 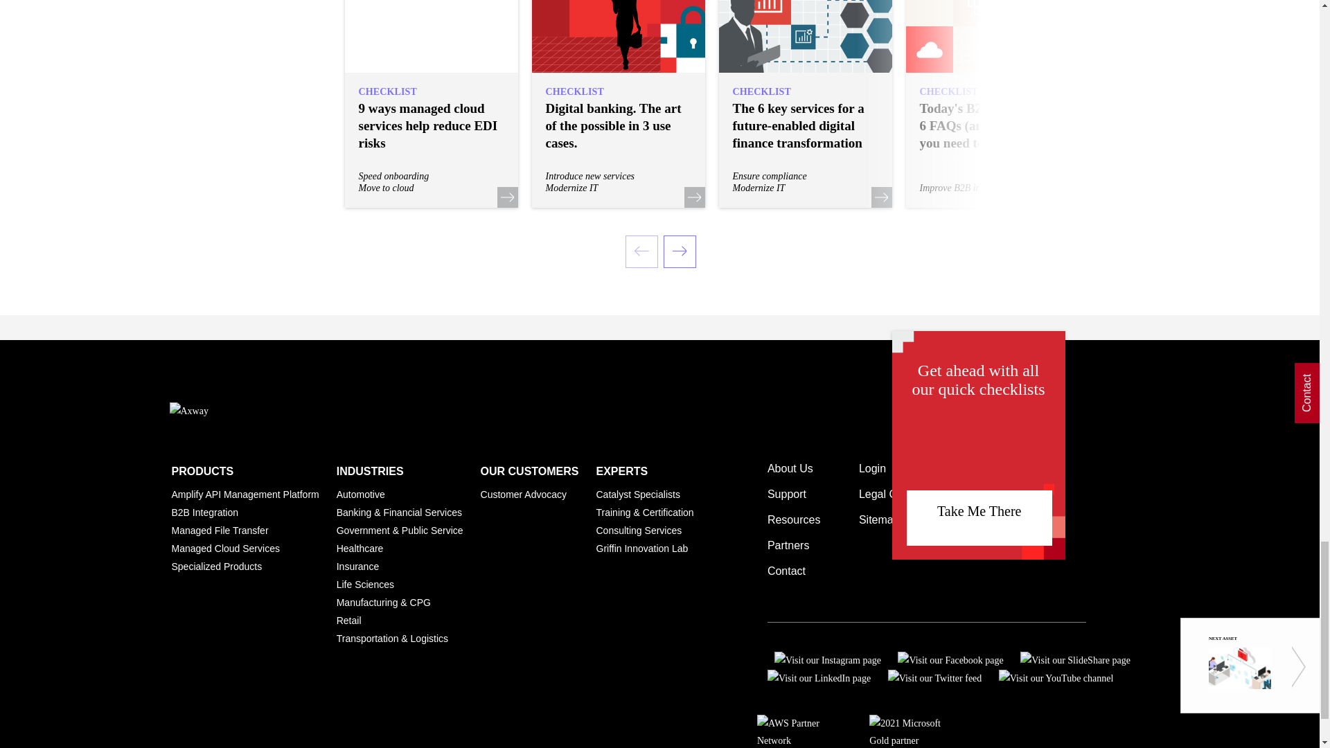 I want to click on Instagram, so click(x=824, y=659).